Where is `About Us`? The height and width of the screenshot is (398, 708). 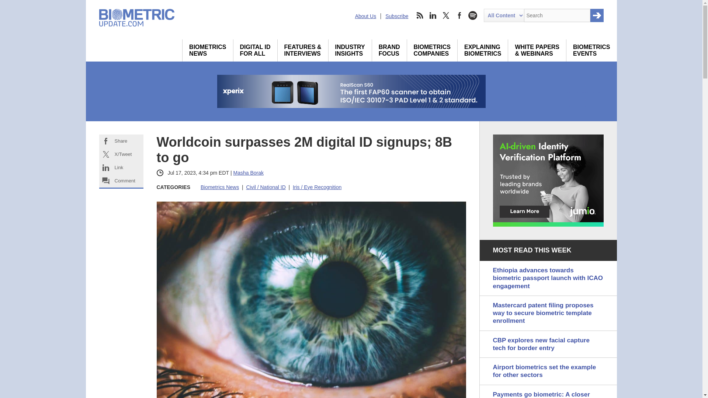 About Us is located at coordinates (350, 50).